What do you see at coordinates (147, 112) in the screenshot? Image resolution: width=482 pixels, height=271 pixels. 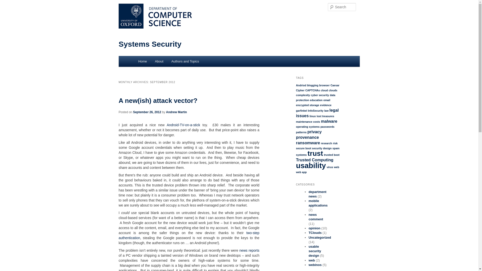 I see `11:01 am` at bounding box center [147, 112].